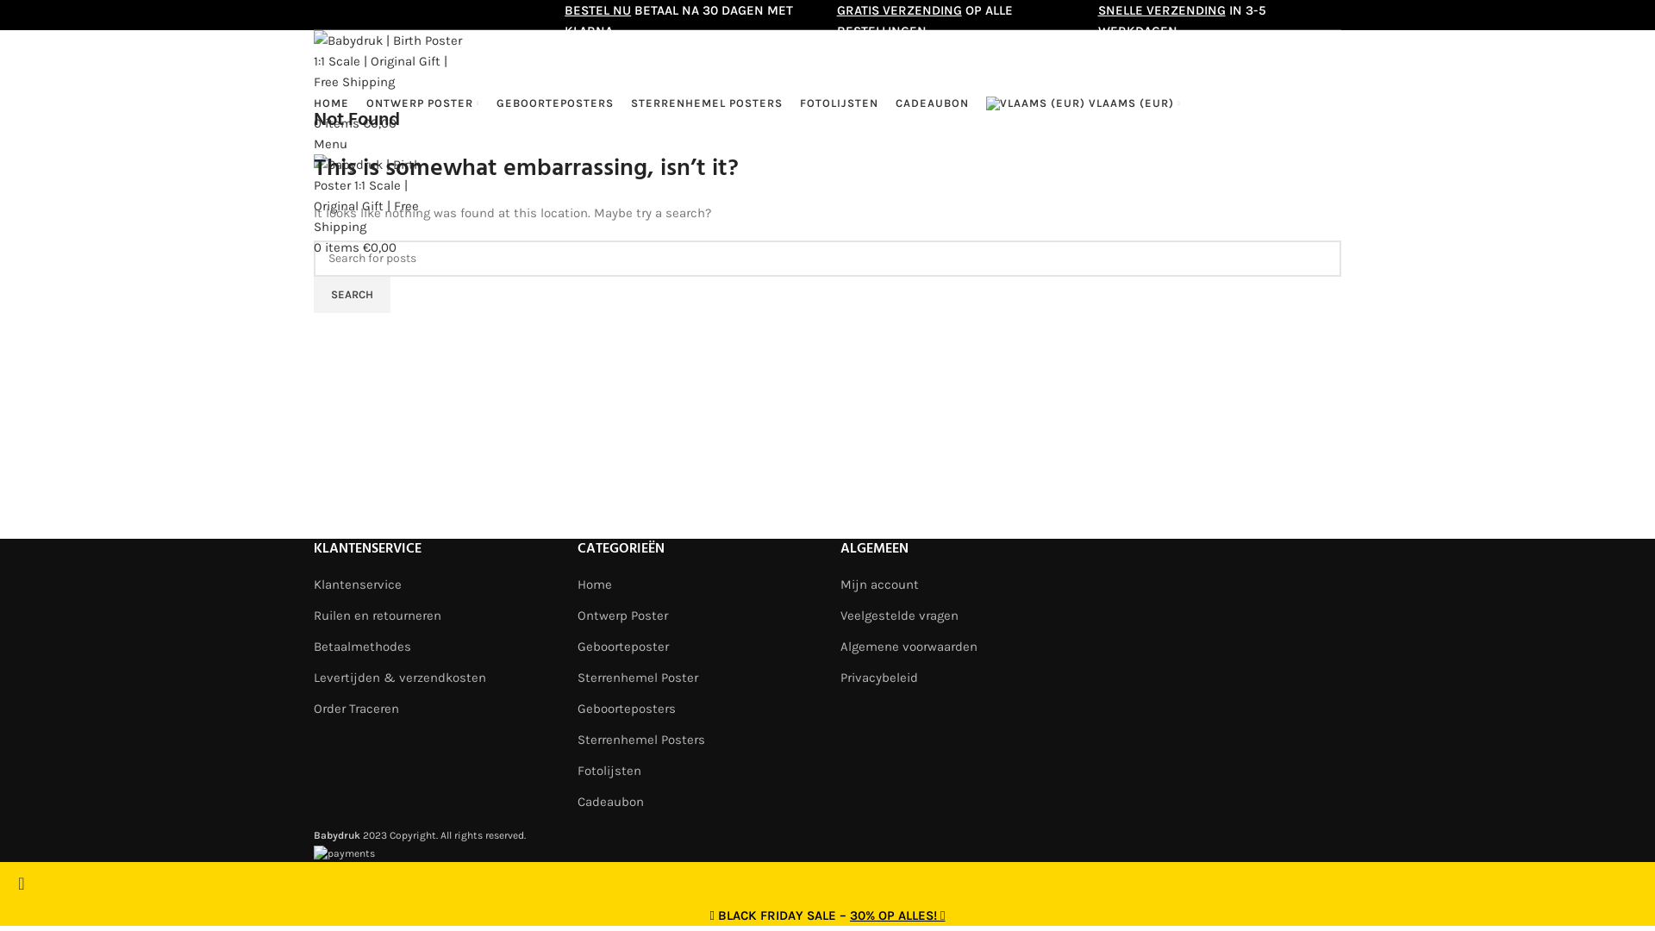 Image resolution: width=1655 pixels, height=931 pixels. Describe the element at coordinates (358, 584) in the screenshot. I see `Klantenservice` at that location.